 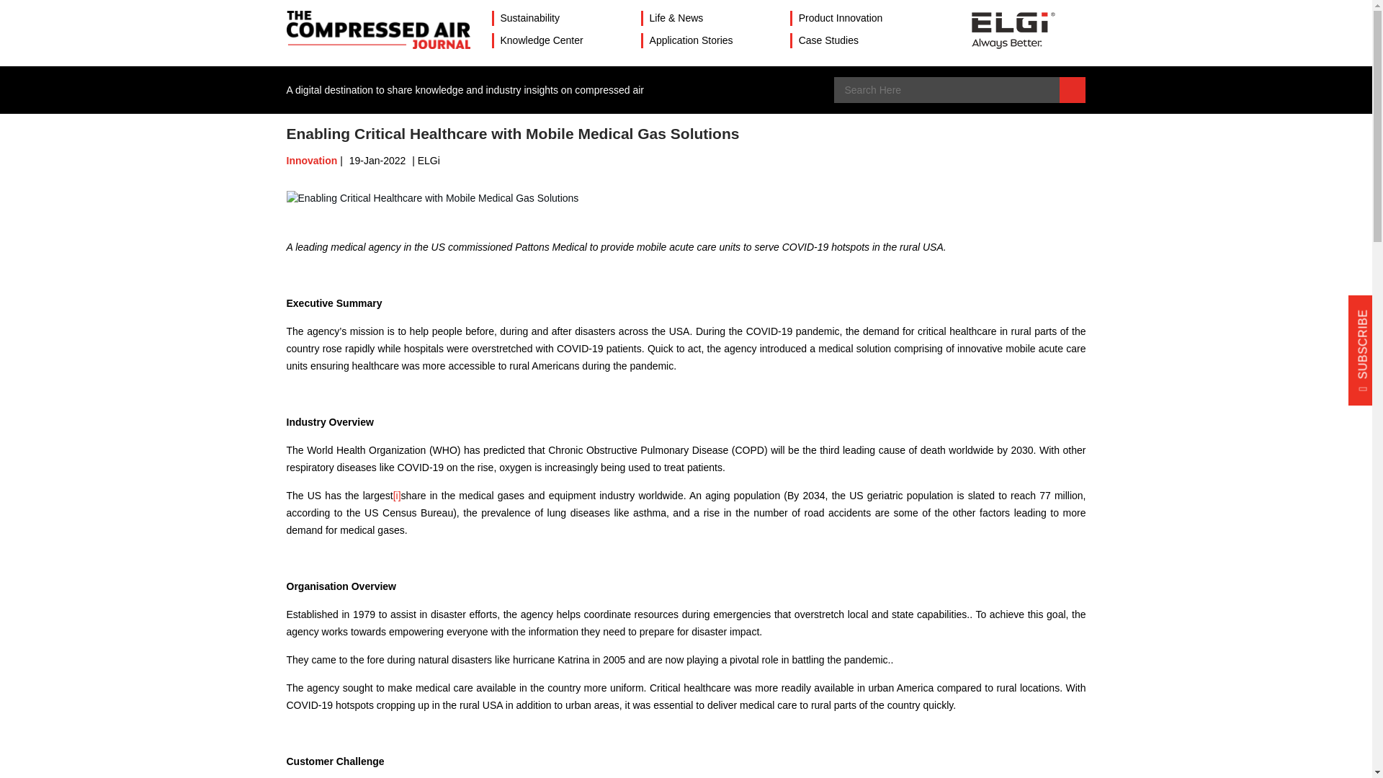 What do you see at coordinates (540, 40) in the screenshot?
I see `Knowledge Center` at bounding box center [540, 40].